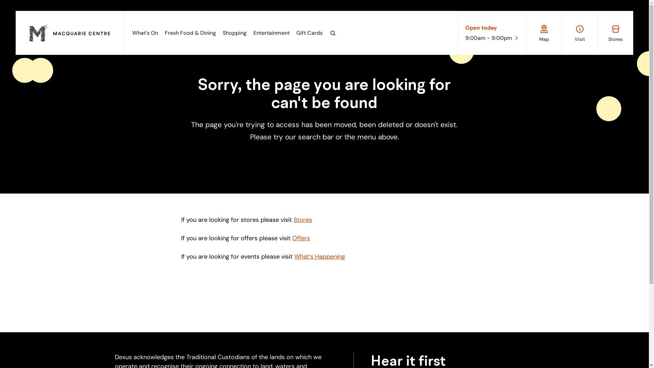 This screenshot has height=368, width=654. I want to click on Stores, so click(616, 33).